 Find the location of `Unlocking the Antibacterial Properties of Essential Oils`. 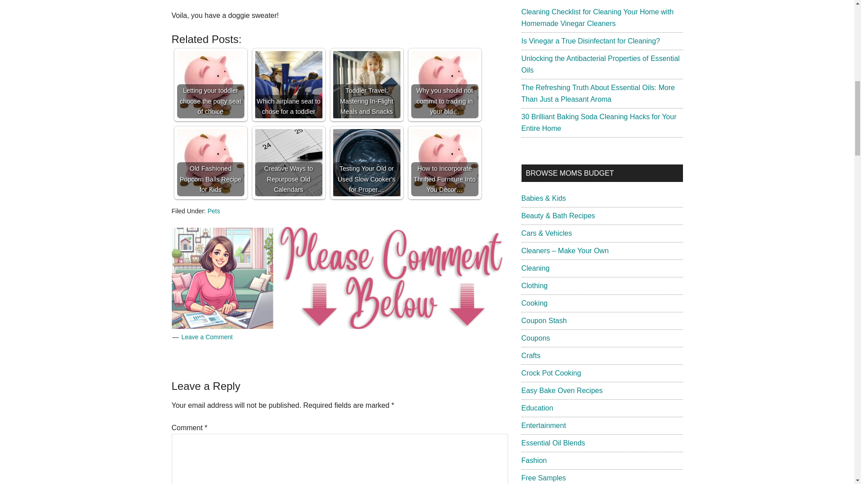

Unlocking the Antibacterial Properties of Essential Oils is located at coordinates (600, 65).